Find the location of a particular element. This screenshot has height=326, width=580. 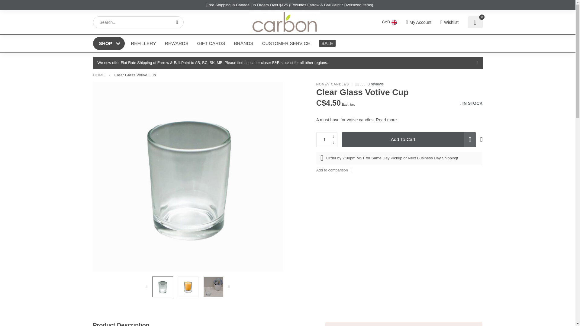

HOME is located at coordinates (99, 75).